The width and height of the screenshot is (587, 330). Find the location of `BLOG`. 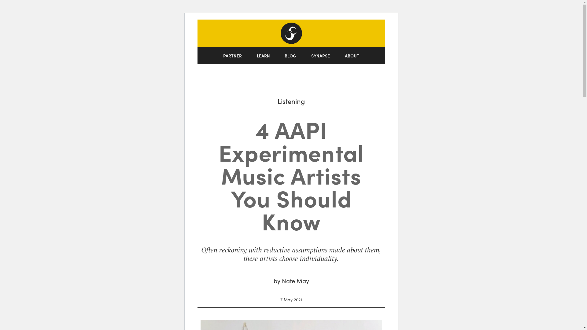

BLOG is located at coordinates (290, 56).